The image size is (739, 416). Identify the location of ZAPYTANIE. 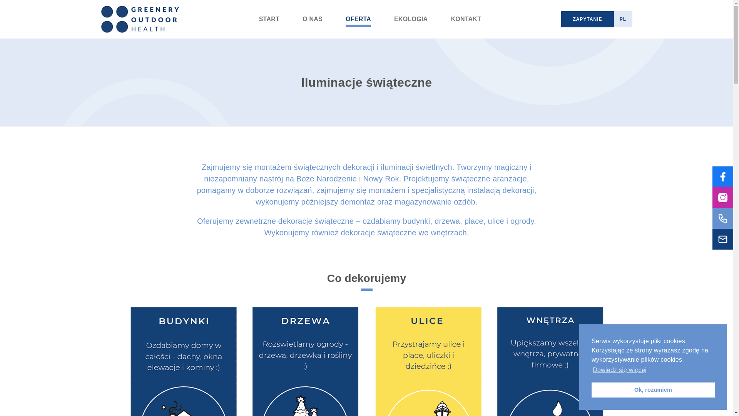
(587, 19).